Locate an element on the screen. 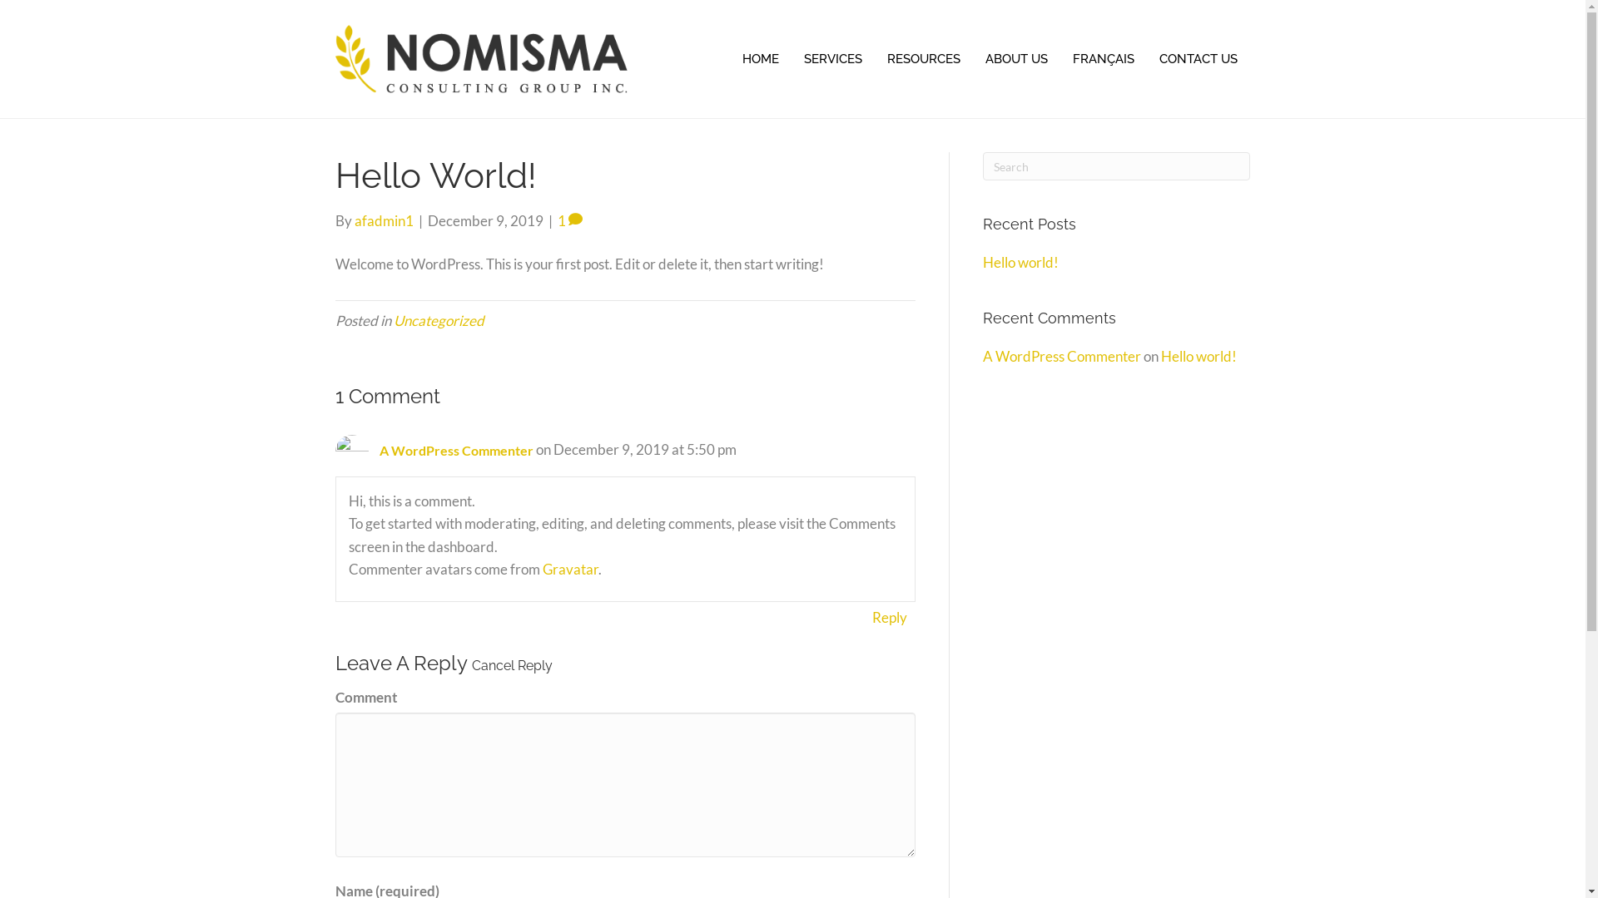 This screenshot has height=898, width=1598. Type and press Enter to search. is located at coordinates (1117, 166).